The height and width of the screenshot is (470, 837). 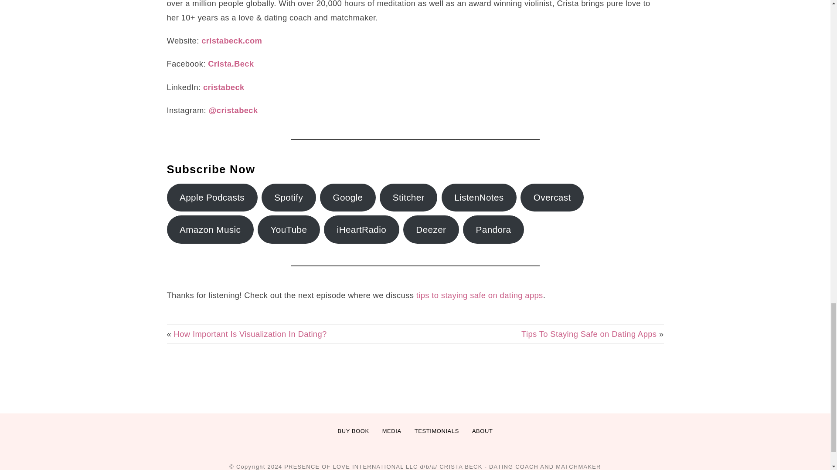 What do you see at coordinates (210, 229) in the screenshot?
I see `Amazon Music` at bounding box center [210, 229].